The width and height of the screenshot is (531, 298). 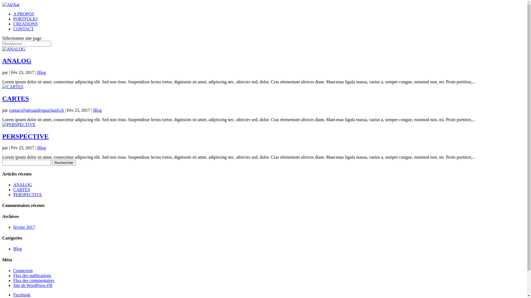 I want to click on ANALOG, so click(x=23, y=185).